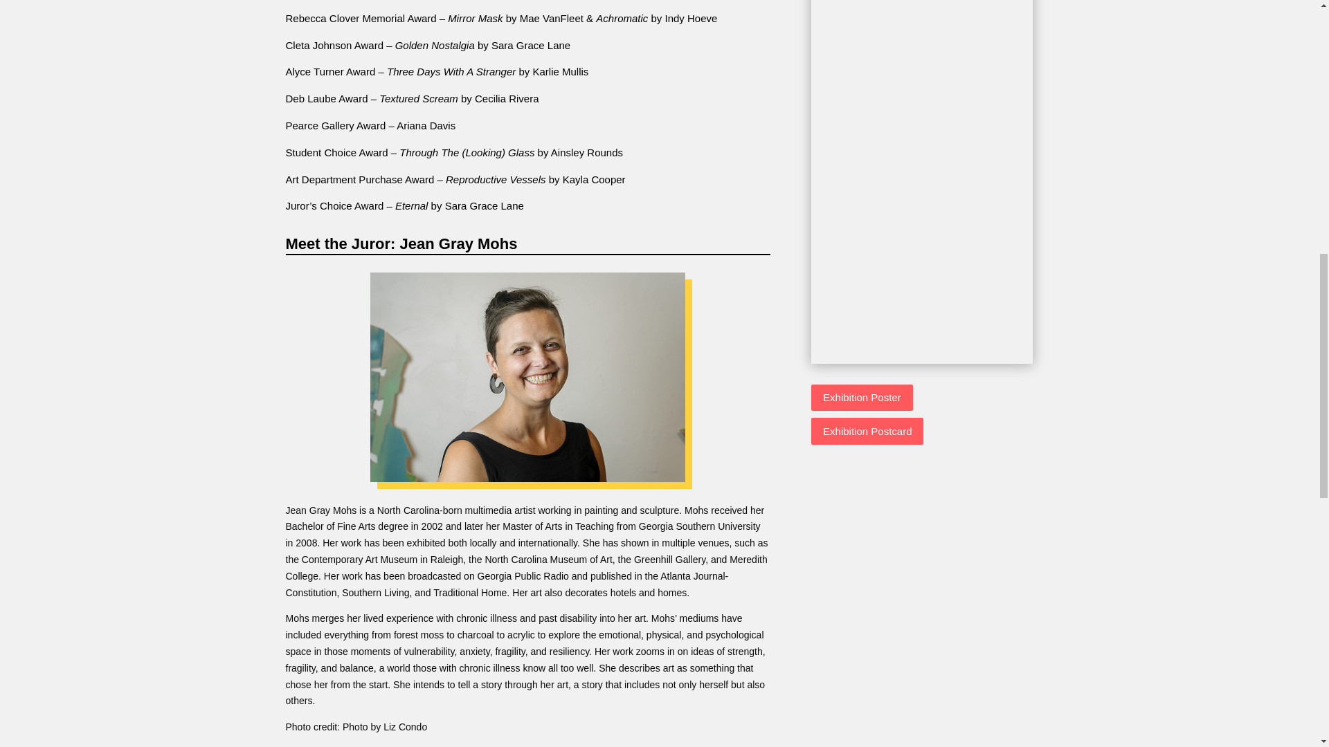  I want to click on Exhibition Postcard, so click(867, 430).